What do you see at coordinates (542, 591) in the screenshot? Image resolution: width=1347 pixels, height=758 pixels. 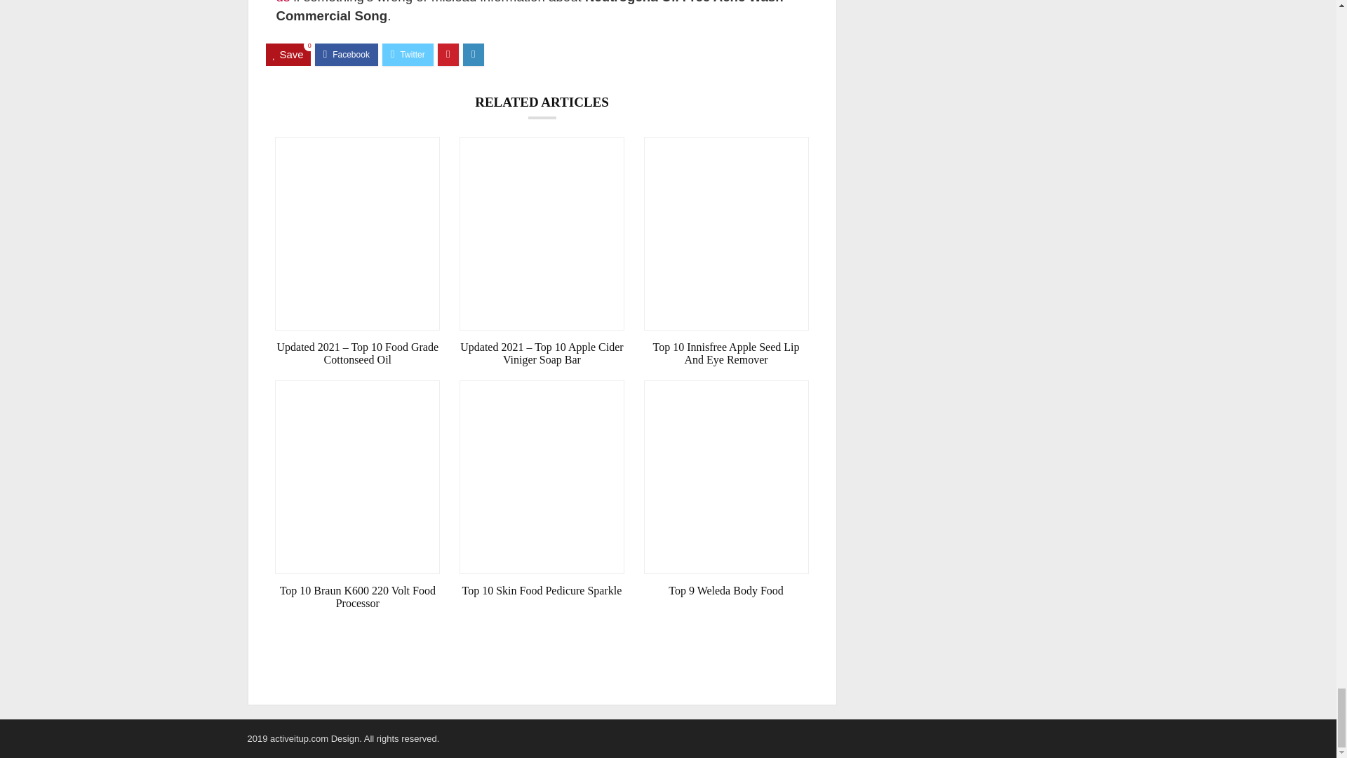 I see `Top 10 Skin Food Pedicure Sparkle` at bounding box center [542, 591].